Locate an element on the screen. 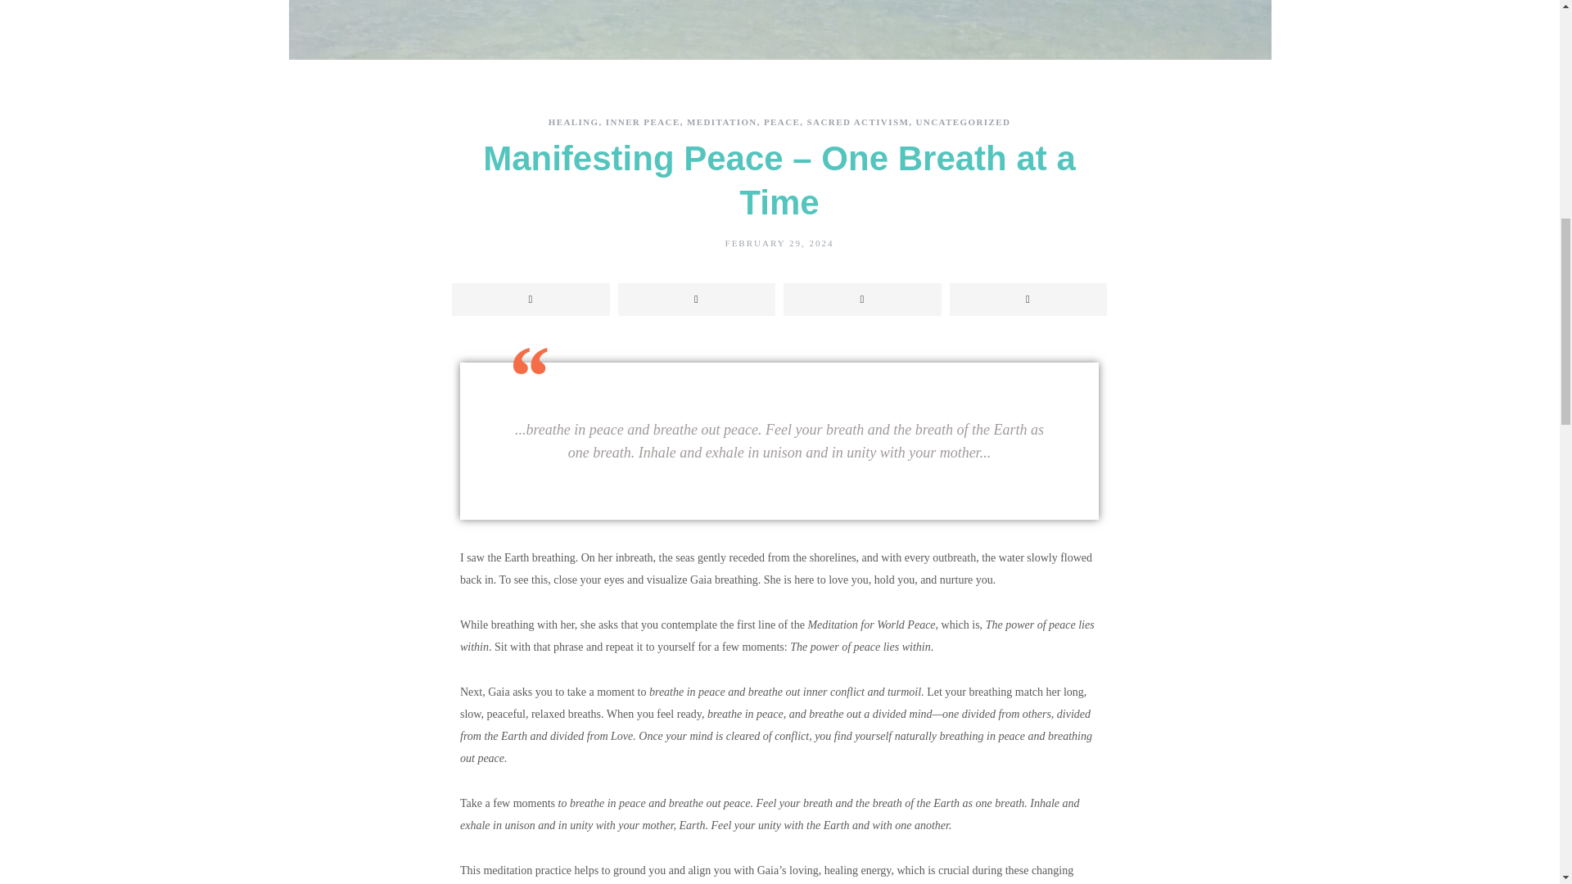 Image resolution: width=1572 pixels, height=884 pixels. Share to Facebook is located at coordinates (531, 299).